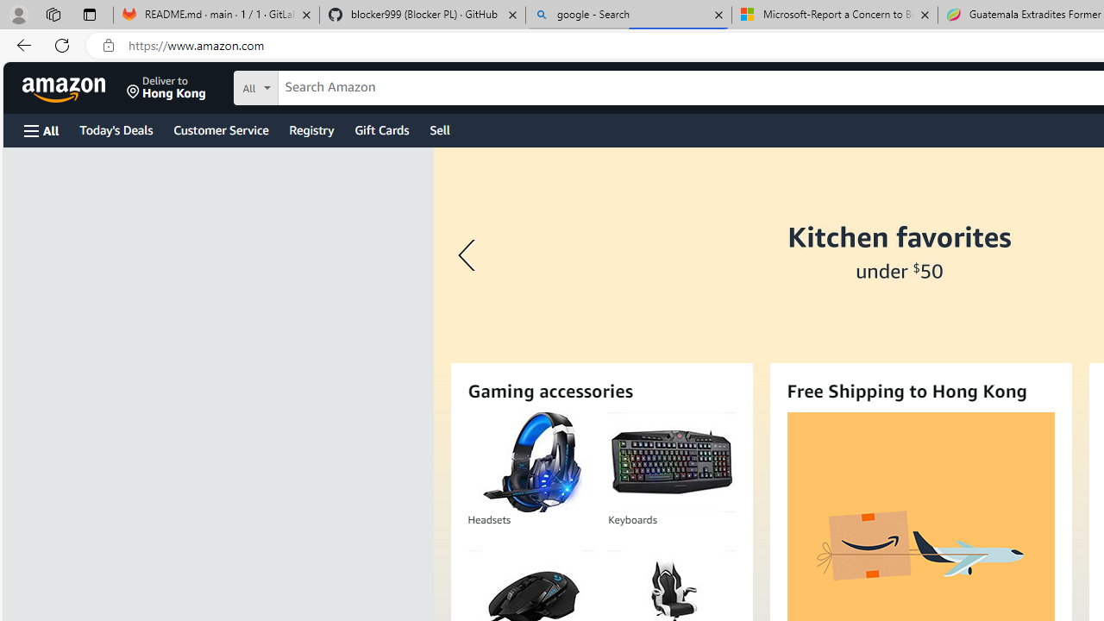 This screenshot has width=1104, height=621. I want to click on google - Search, so click(629, 16).